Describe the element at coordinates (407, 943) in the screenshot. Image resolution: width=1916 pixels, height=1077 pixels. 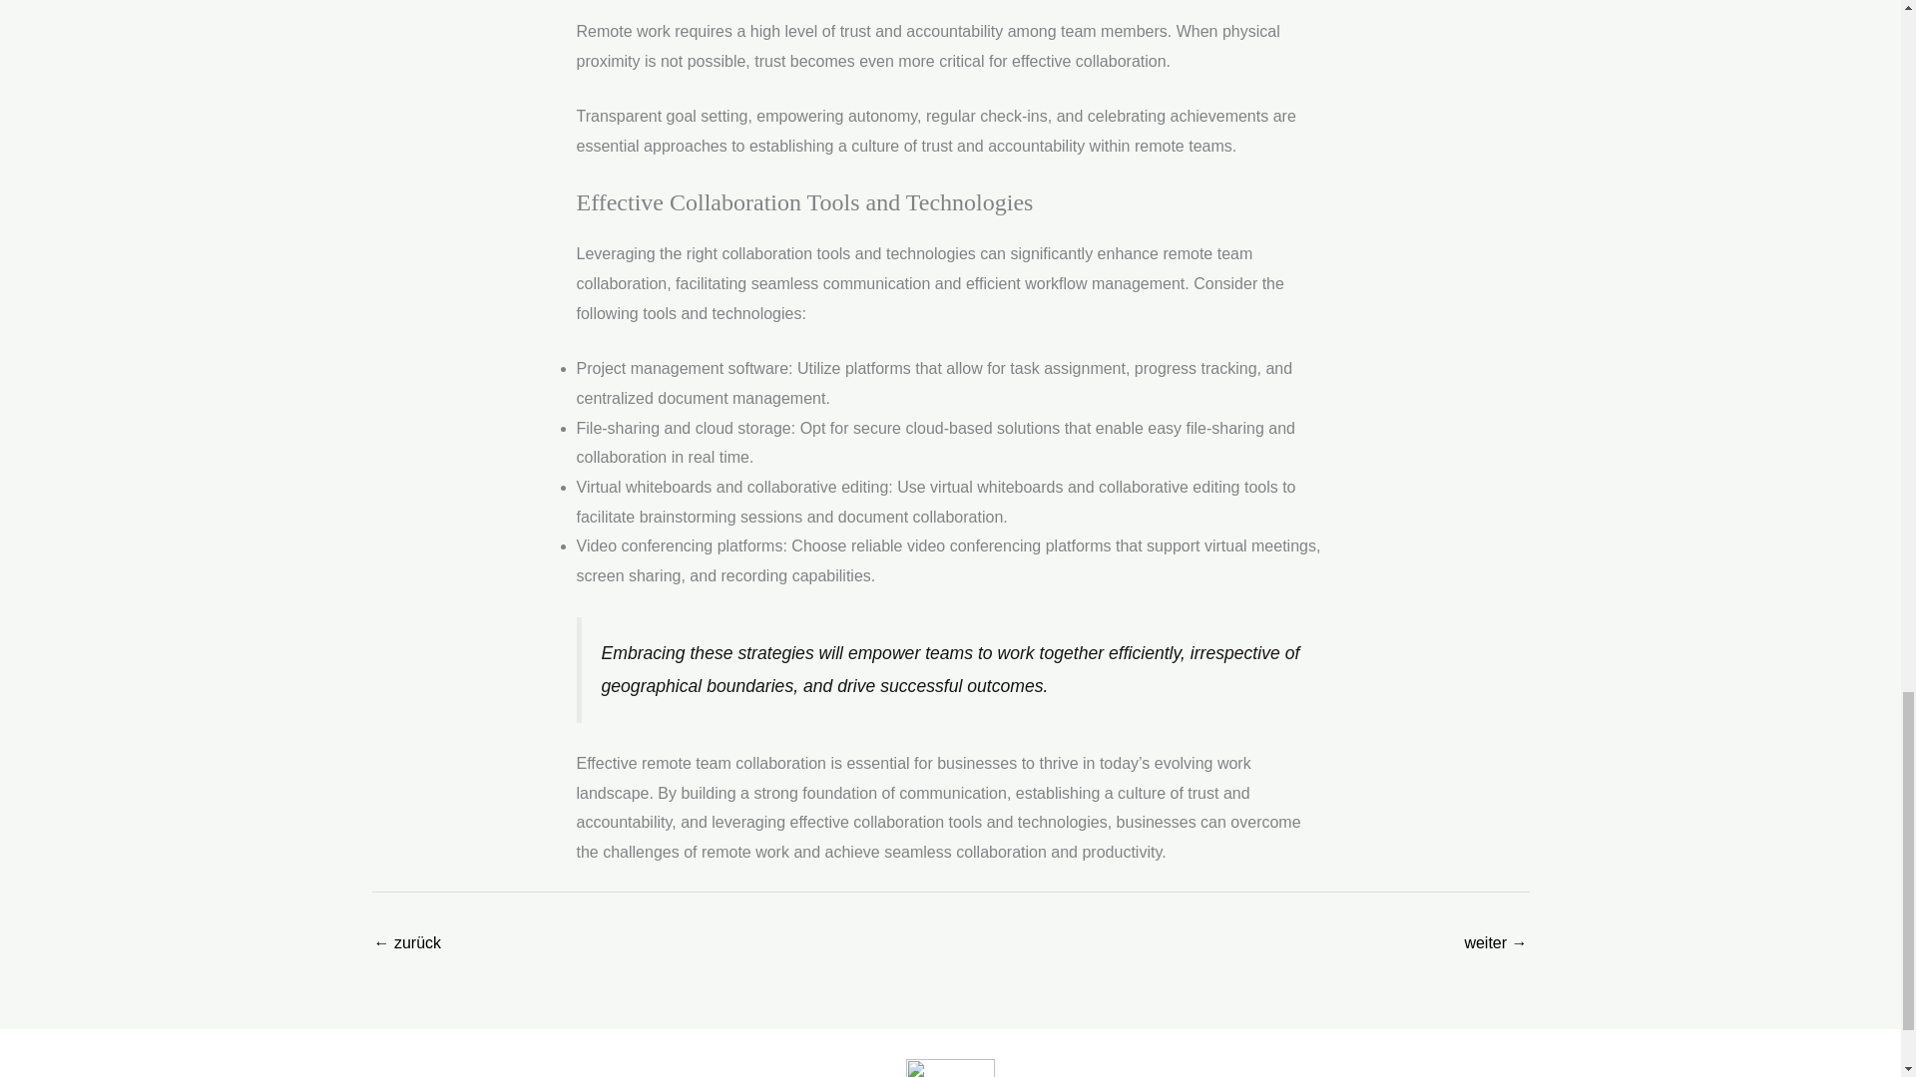
I see `Mastering Financial Decision-Making` at that location.